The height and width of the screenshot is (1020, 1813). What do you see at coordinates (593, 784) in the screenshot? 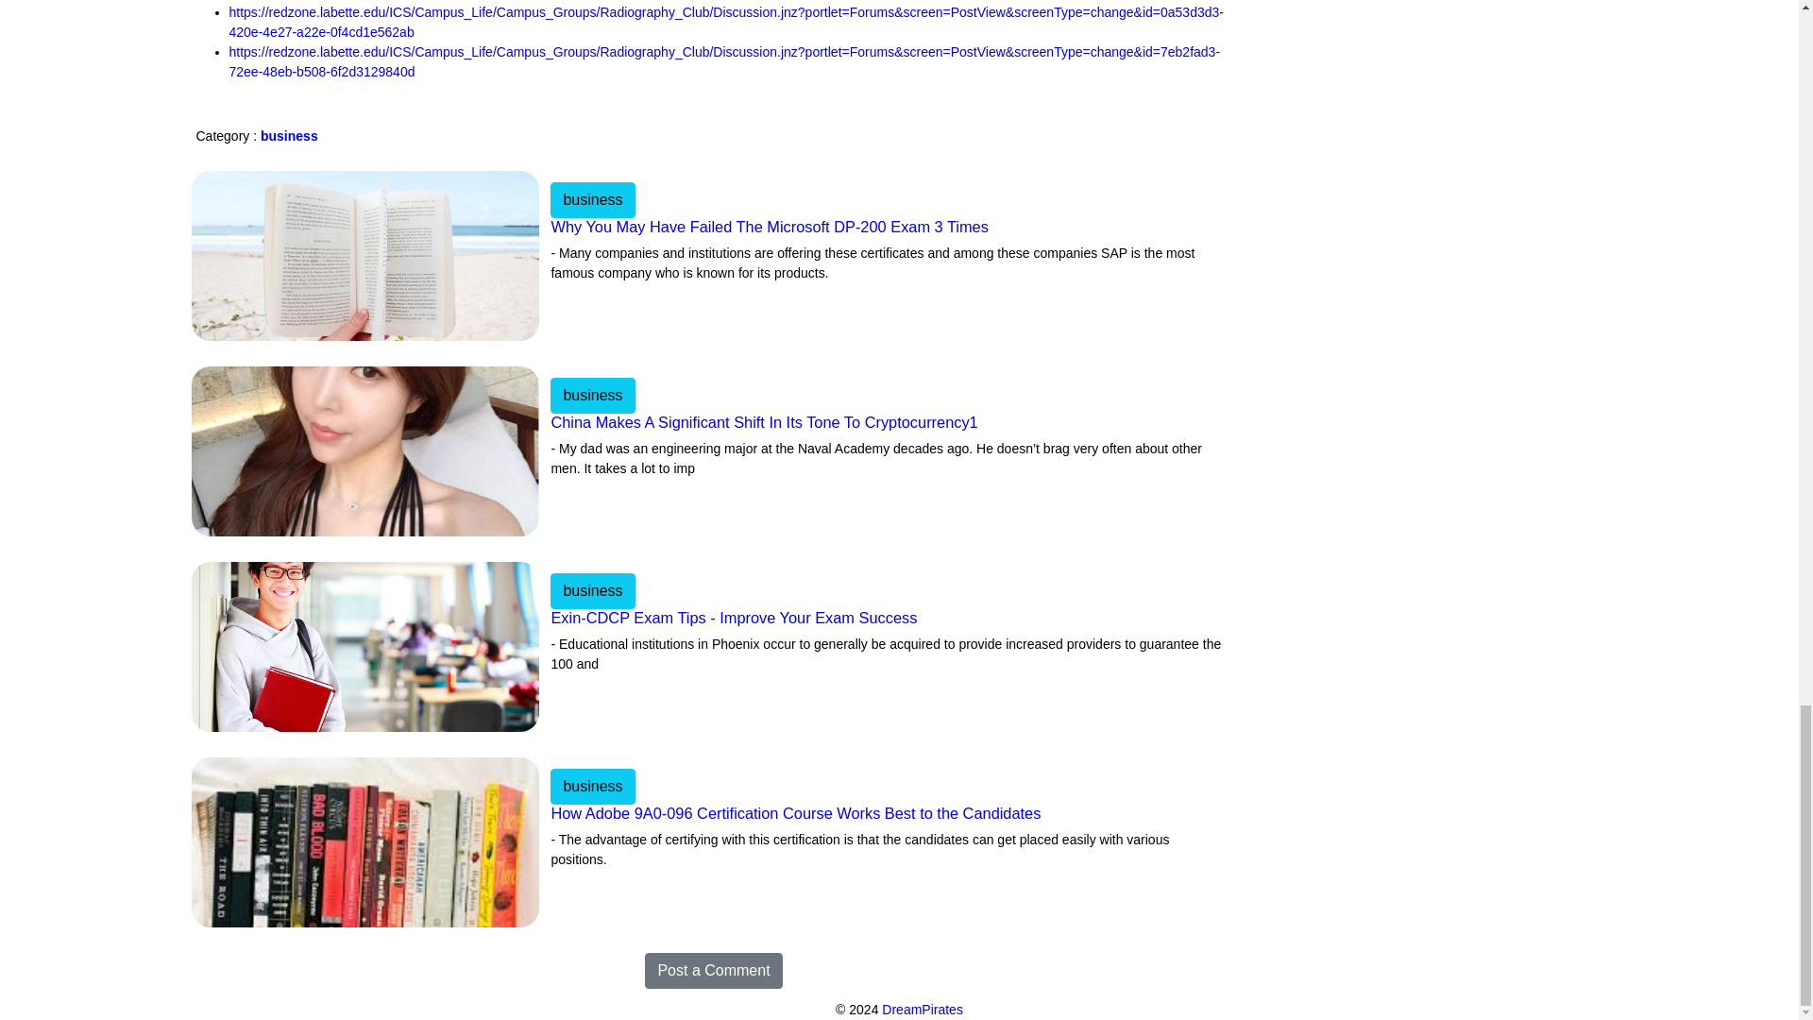
I see `business` at bounding box center [593, 784].